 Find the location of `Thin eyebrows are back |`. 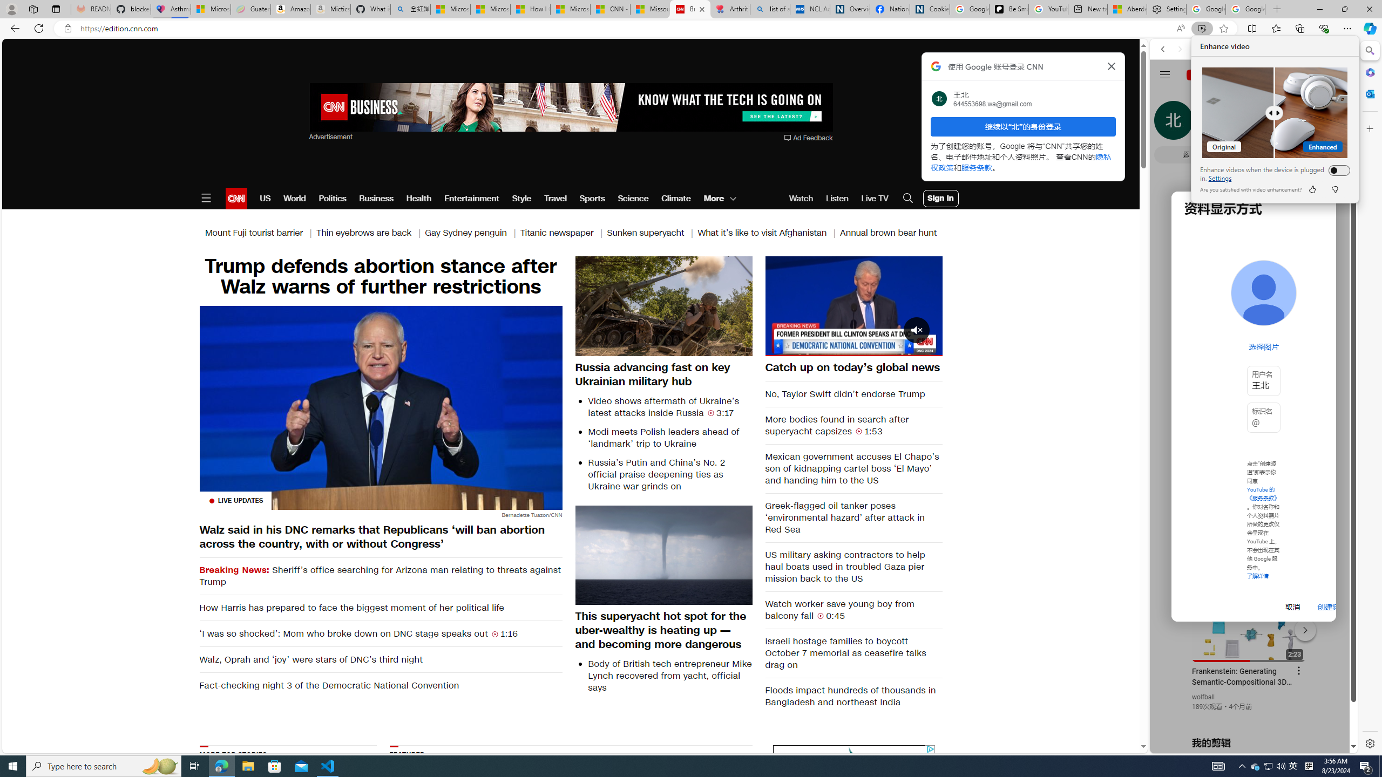

Thin eyebrows are back | is located at coordinates (563, 233).